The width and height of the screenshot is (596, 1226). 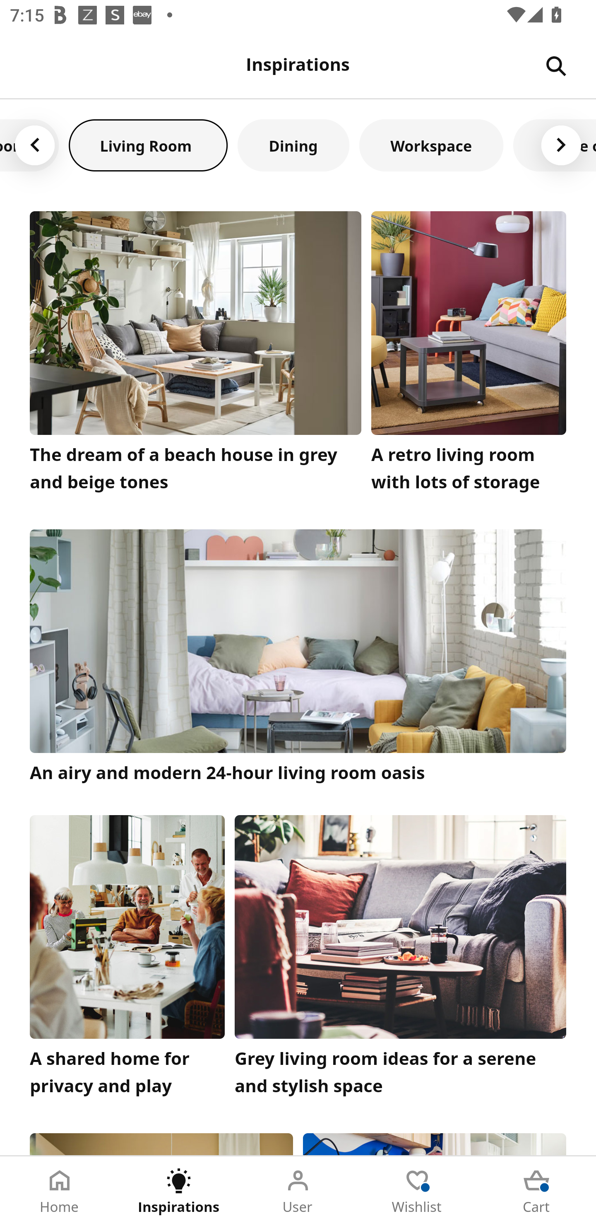 I want to click on Workspace, so click(x=431, y=145).